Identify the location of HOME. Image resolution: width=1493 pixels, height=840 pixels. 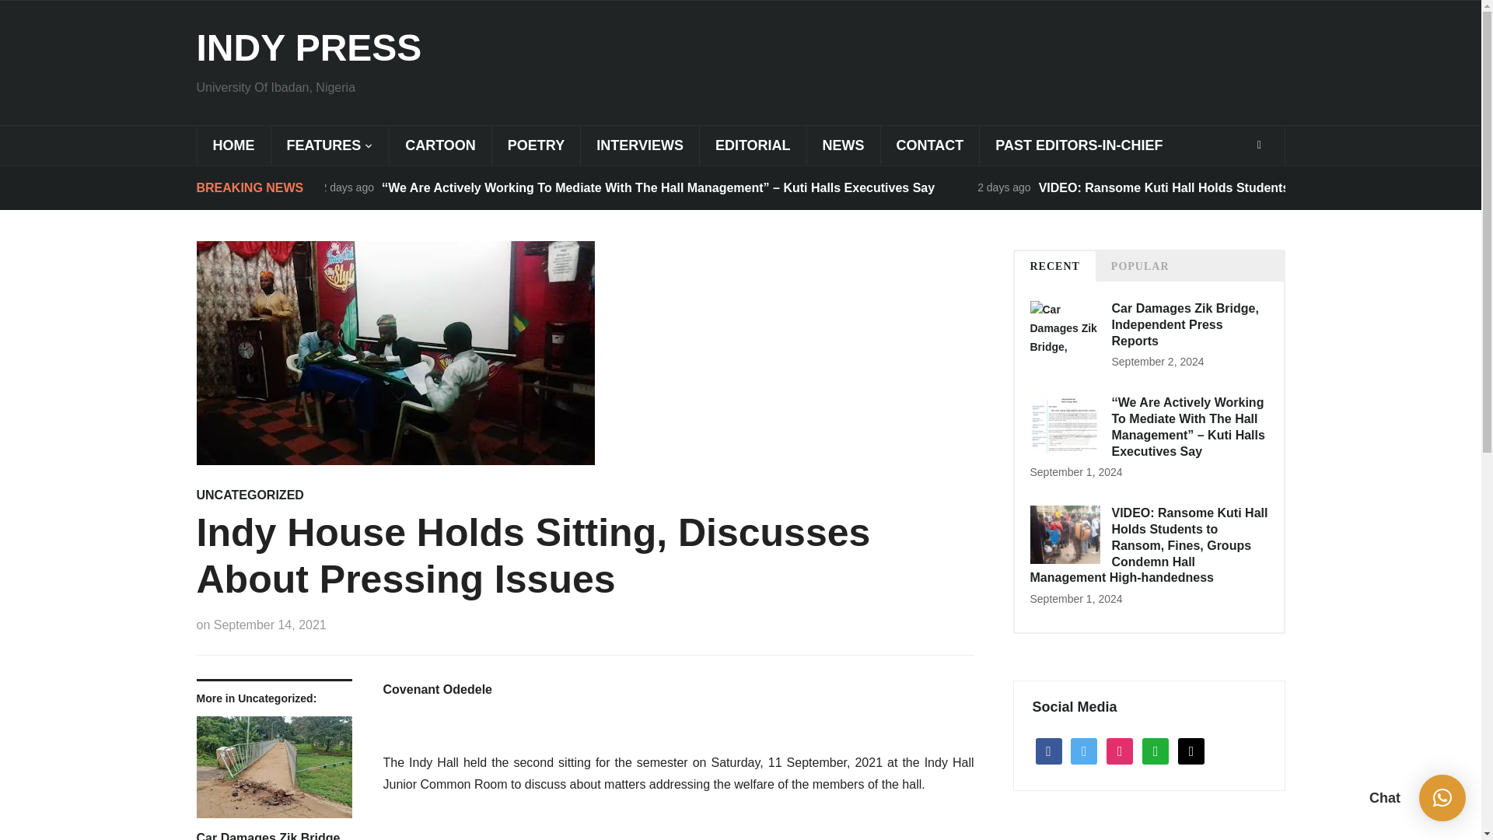
(233, 145).